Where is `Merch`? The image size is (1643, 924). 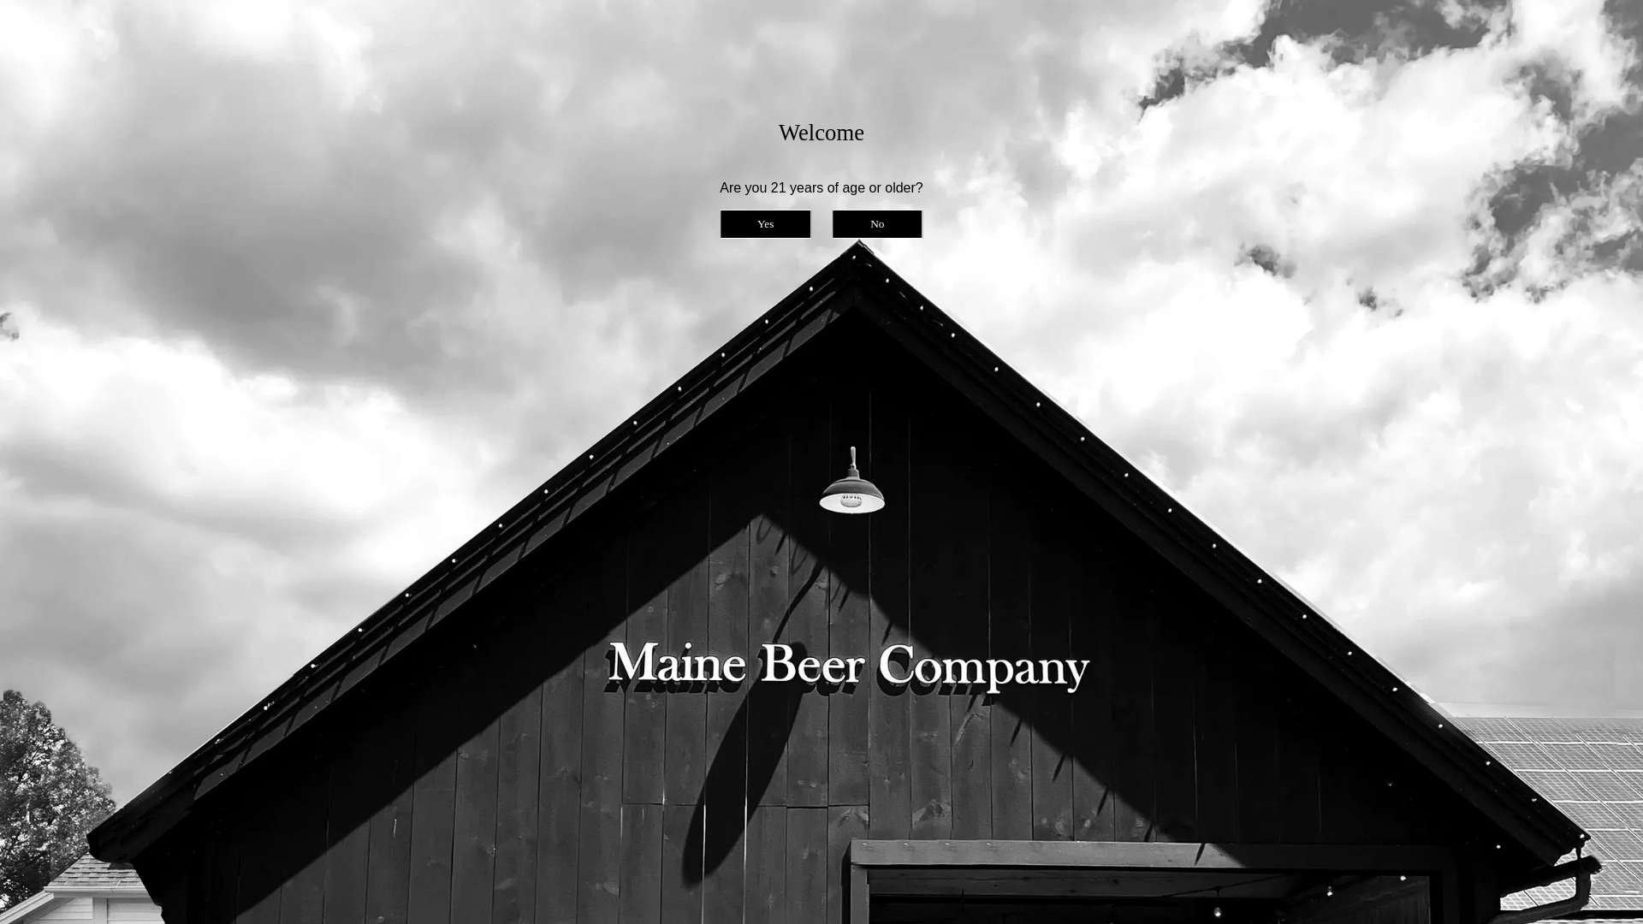
Merch is located at coordinates (1267, 176).